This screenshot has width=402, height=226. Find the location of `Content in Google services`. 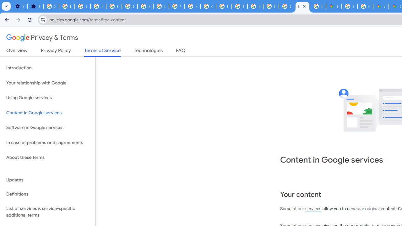

Content in Google services is located at coordinates (48, 112).